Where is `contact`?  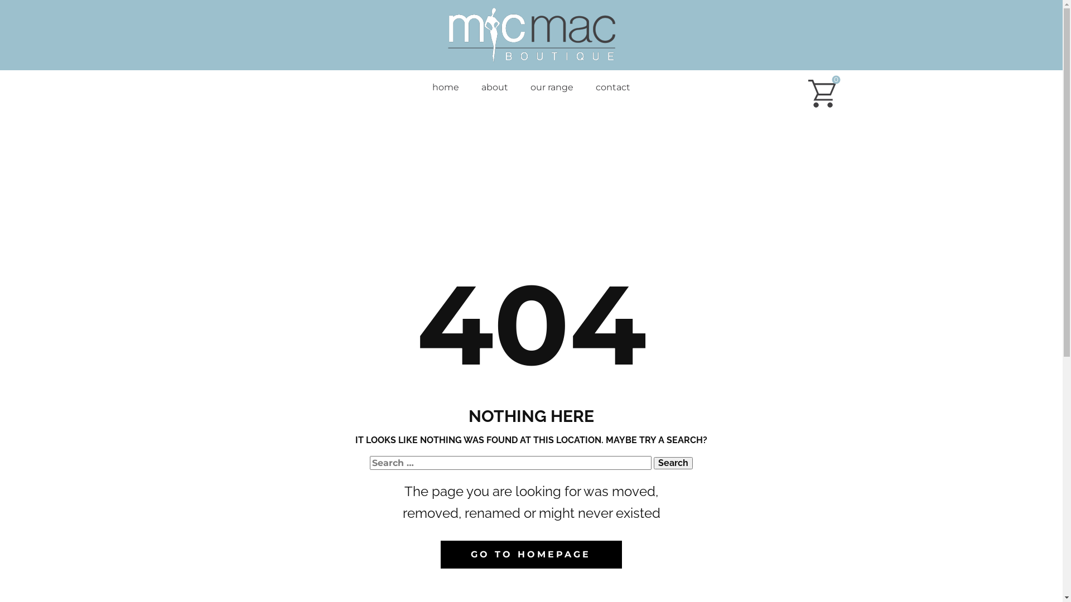 contact is located at coordinates (613, 88).